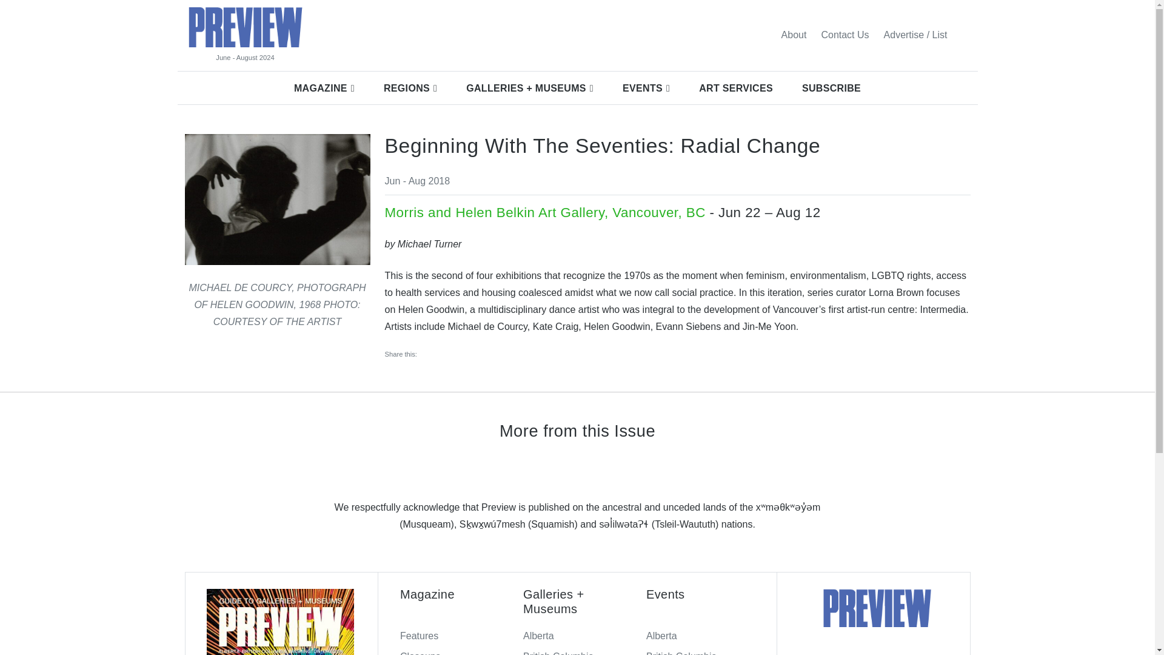 The image size is (1164, 655). Describe the element at coordinates (416, 181) in the screenshot. I see `Jun - Aug 2018` at that location.